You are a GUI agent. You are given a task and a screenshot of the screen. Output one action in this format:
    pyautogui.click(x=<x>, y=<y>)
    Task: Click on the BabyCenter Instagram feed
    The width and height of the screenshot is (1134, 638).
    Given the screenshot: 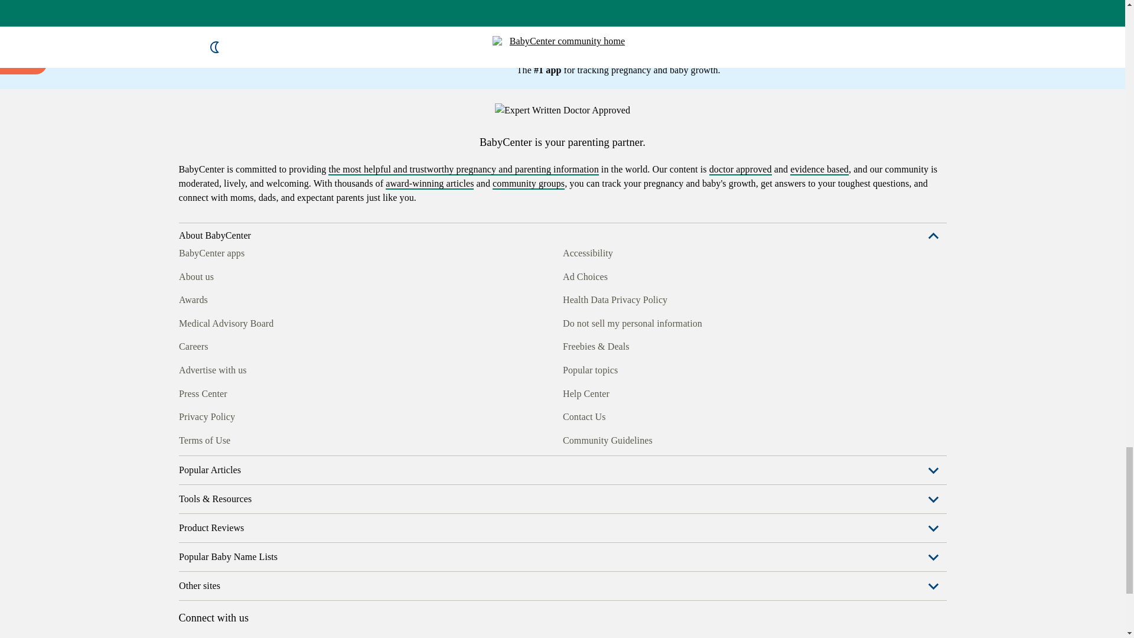 What is the action you would take?
    pyautogui.click(x=214, y=438)
    